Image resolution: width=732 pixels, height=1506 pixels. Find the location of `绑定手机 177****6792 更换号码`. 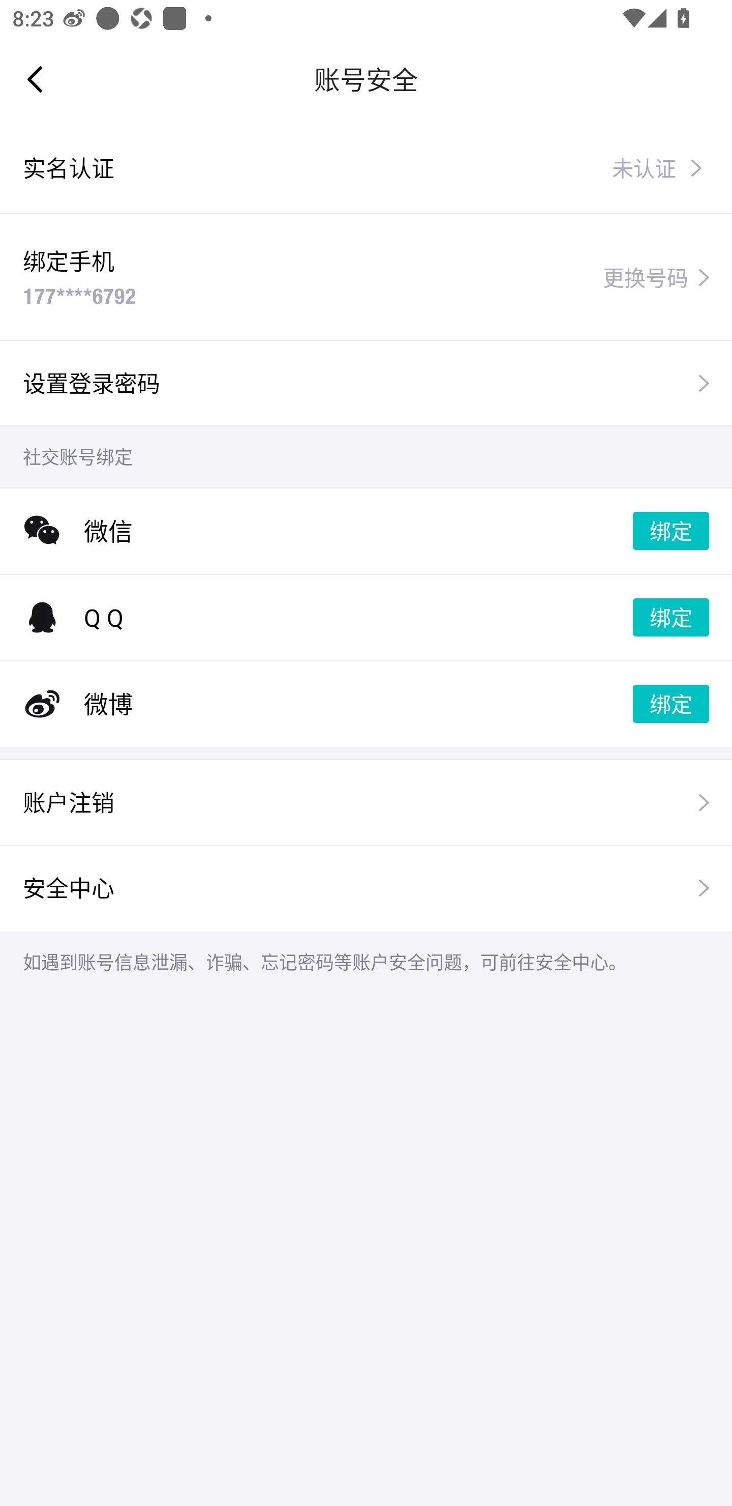

绑定手机 177****6792 更换号码 is located at coordinates (366, 277).